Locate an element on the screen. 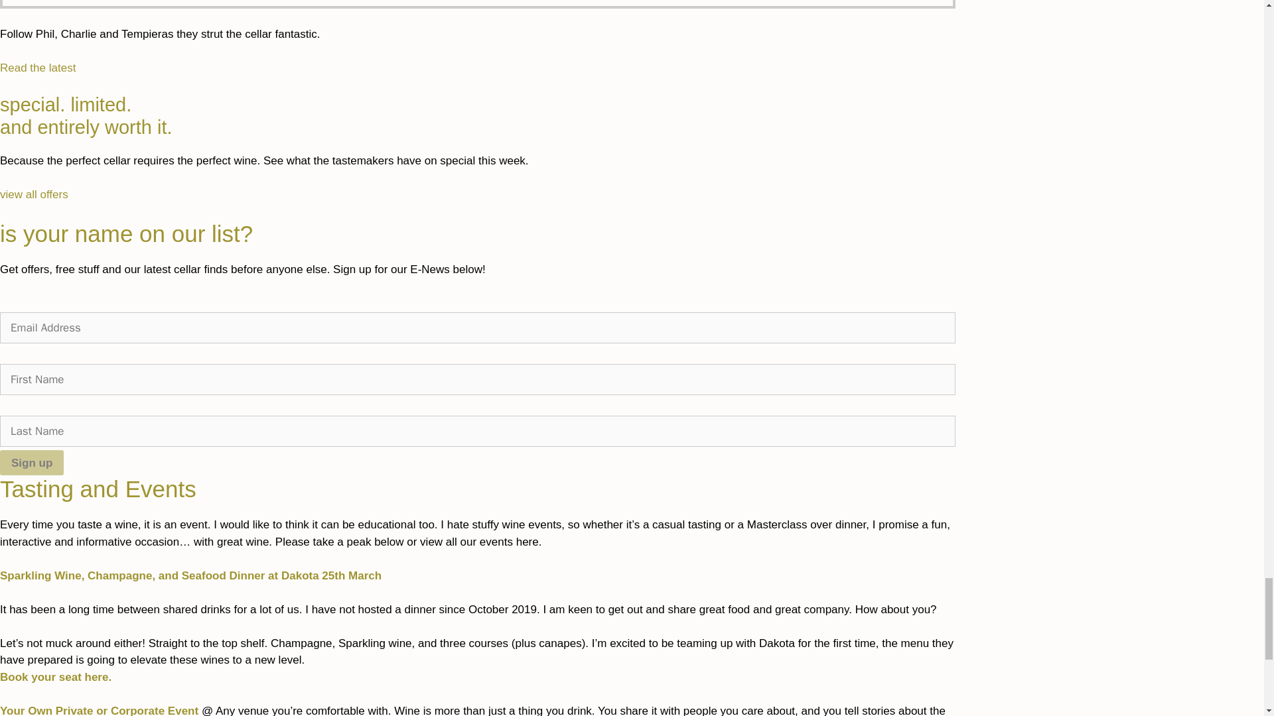  Blog is located at coordinates (37, 68).